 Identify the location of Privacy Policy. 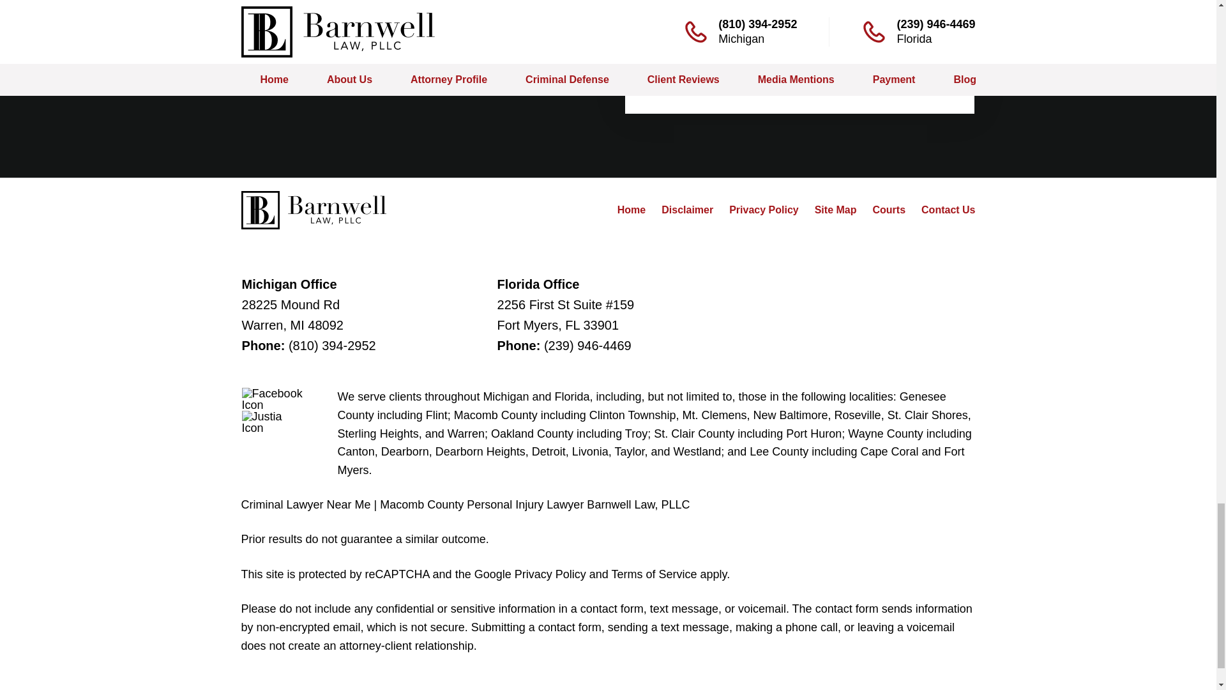
(764, 210).